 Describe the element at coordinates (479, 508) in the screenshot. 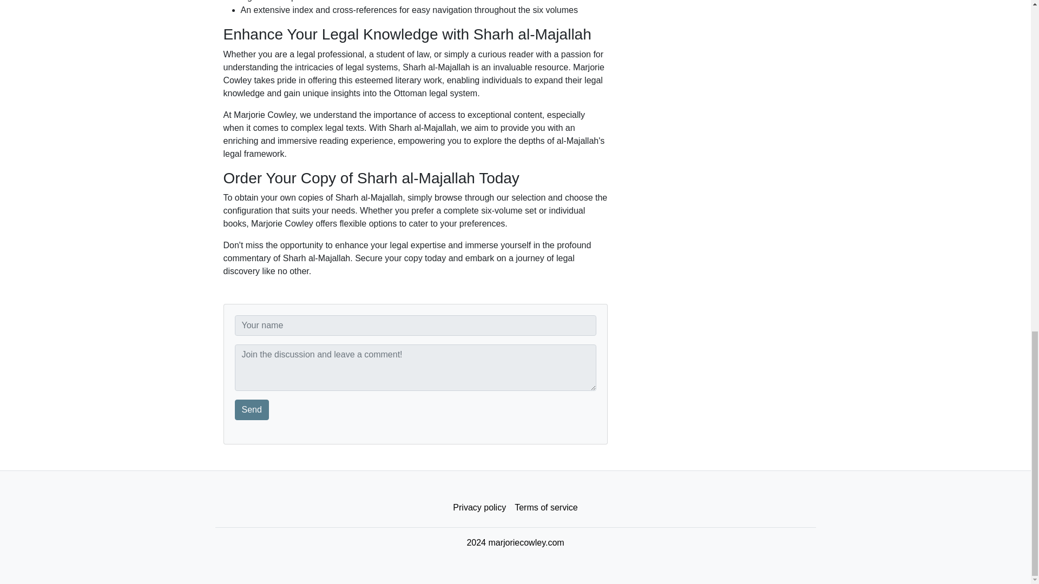

I see `Privacy policy` at that location.